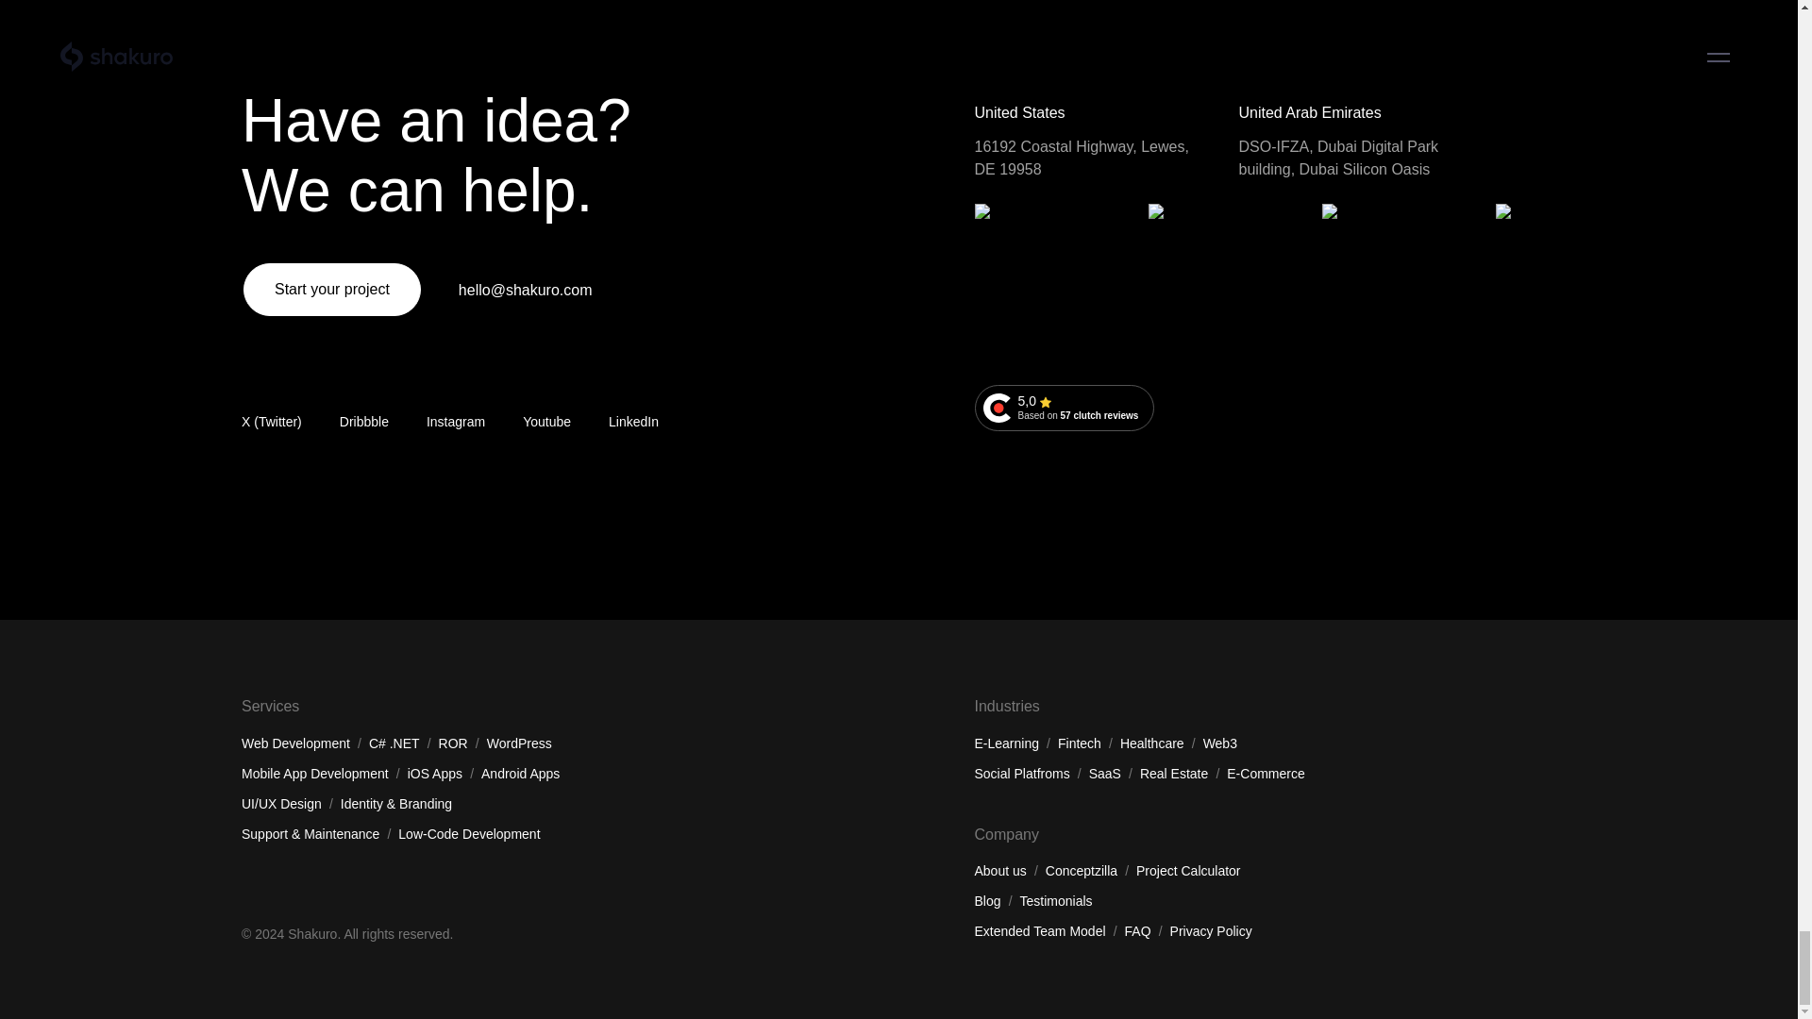 This screenshot has width=1812, height=1019. Describe the element at coordinates (1065, 408) in the screenshot. I see `LinkedIn` at that location.